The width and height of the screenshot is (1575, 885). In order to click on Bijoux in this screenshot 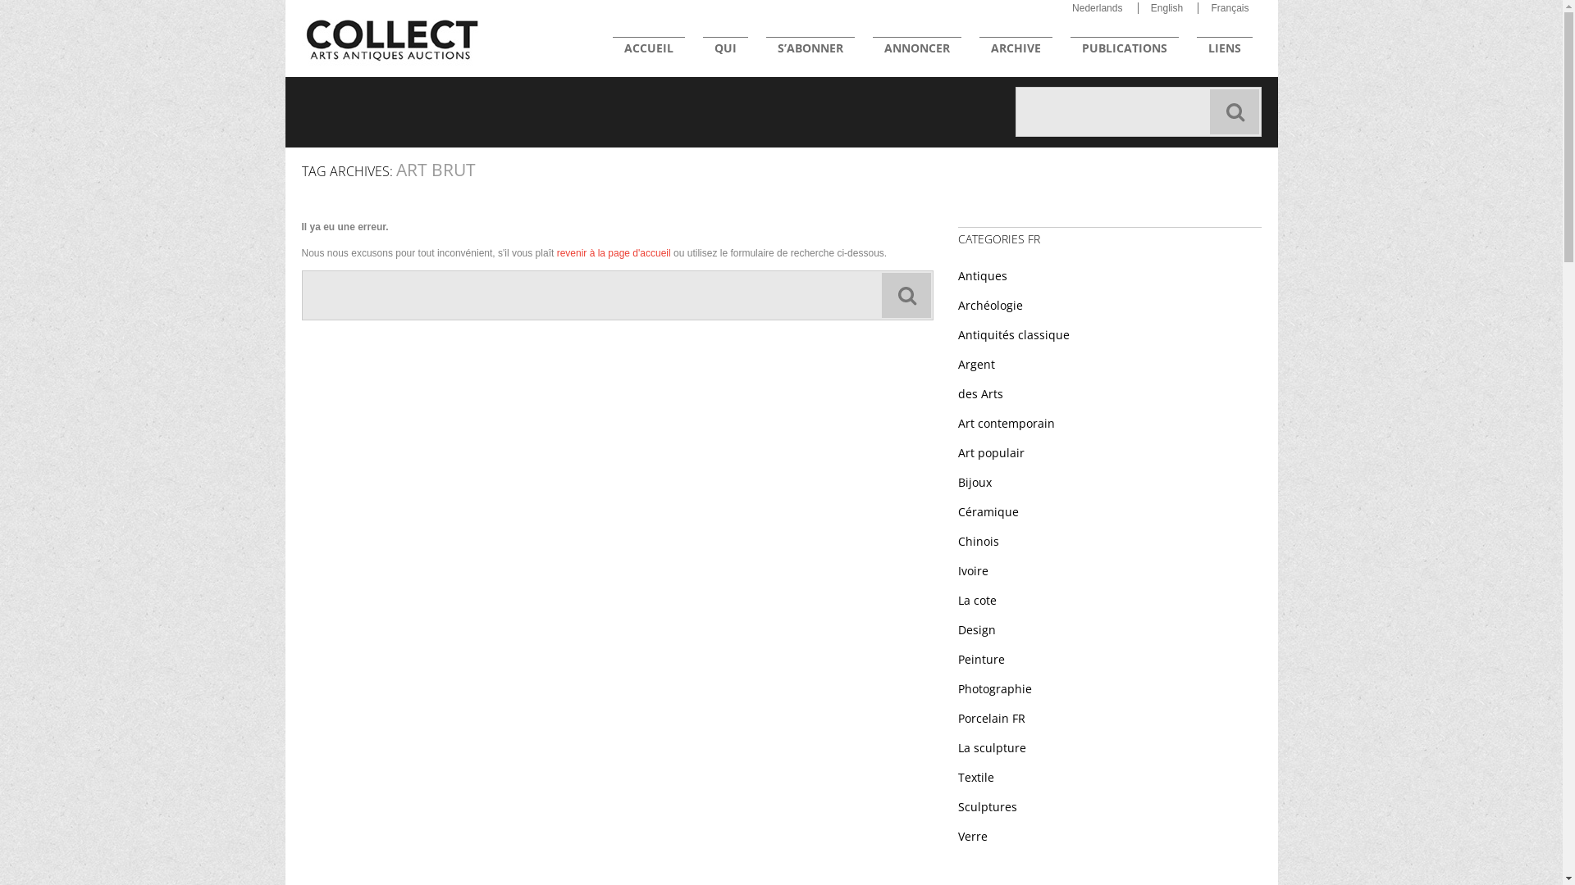, I will do `click(975, 482)`.